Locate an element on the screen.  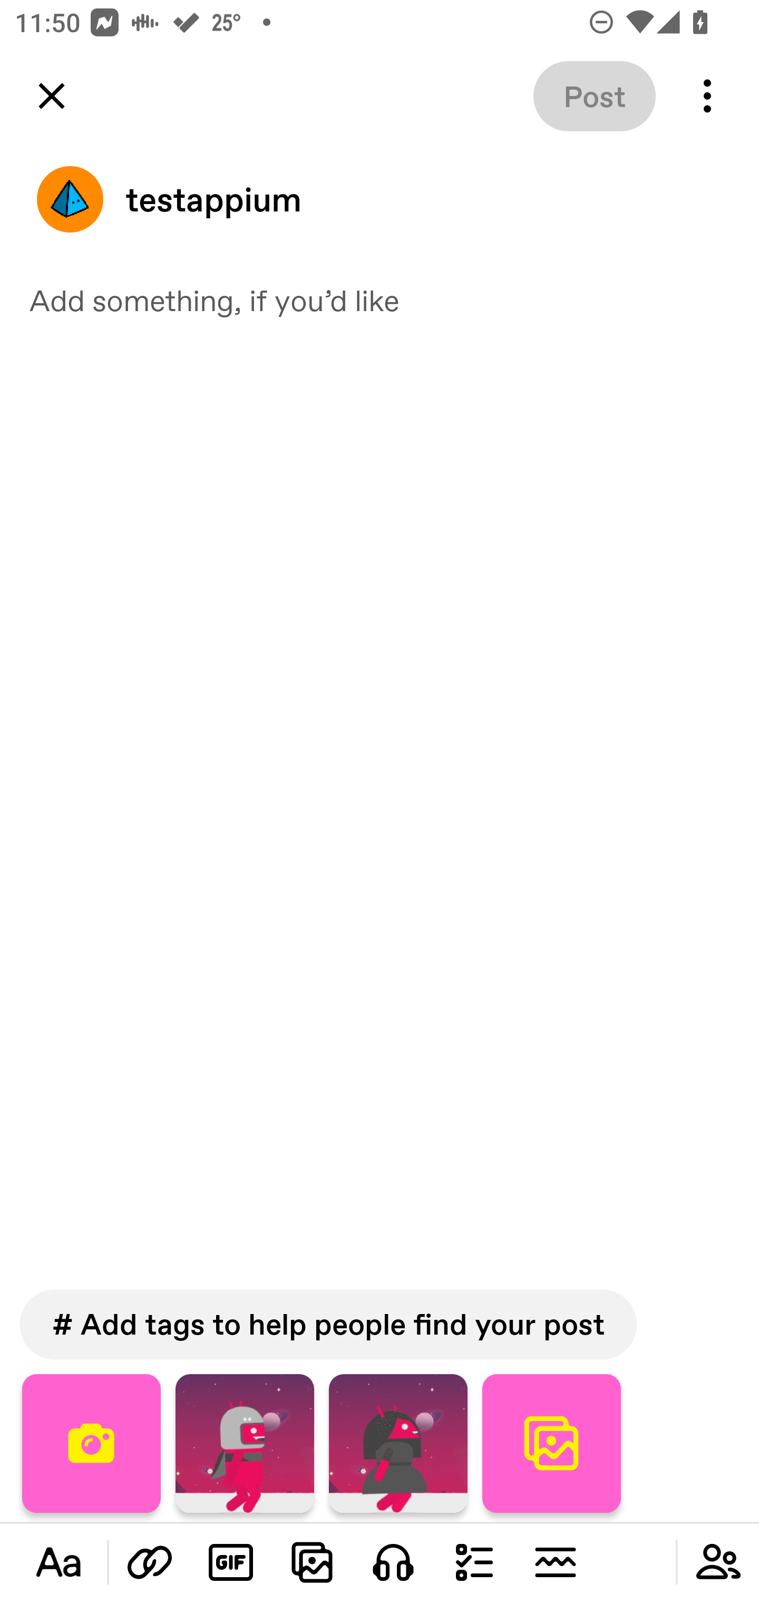
Add Poll to post is located at coordinates (474, 1562).